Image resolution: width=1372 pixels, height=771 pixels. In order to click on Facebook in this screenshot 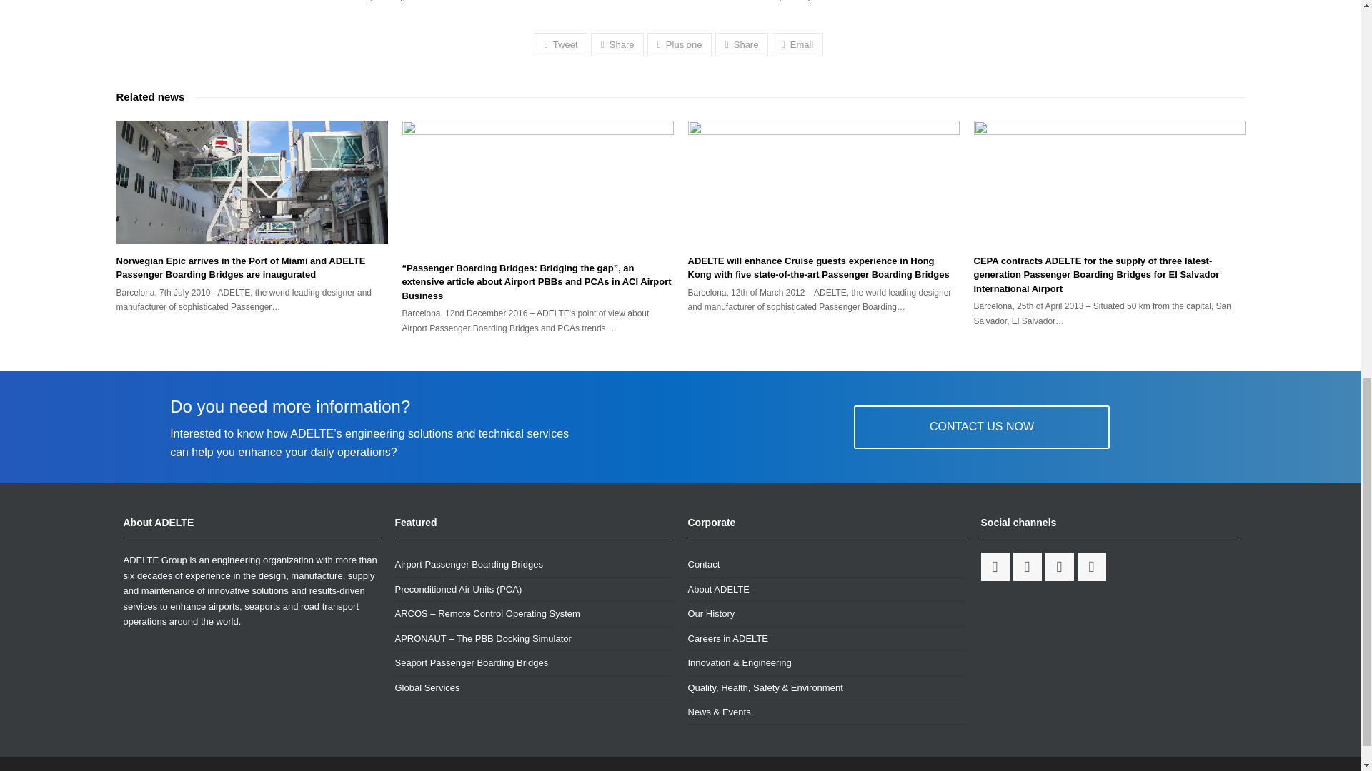, I will do `click(995, 567)`.